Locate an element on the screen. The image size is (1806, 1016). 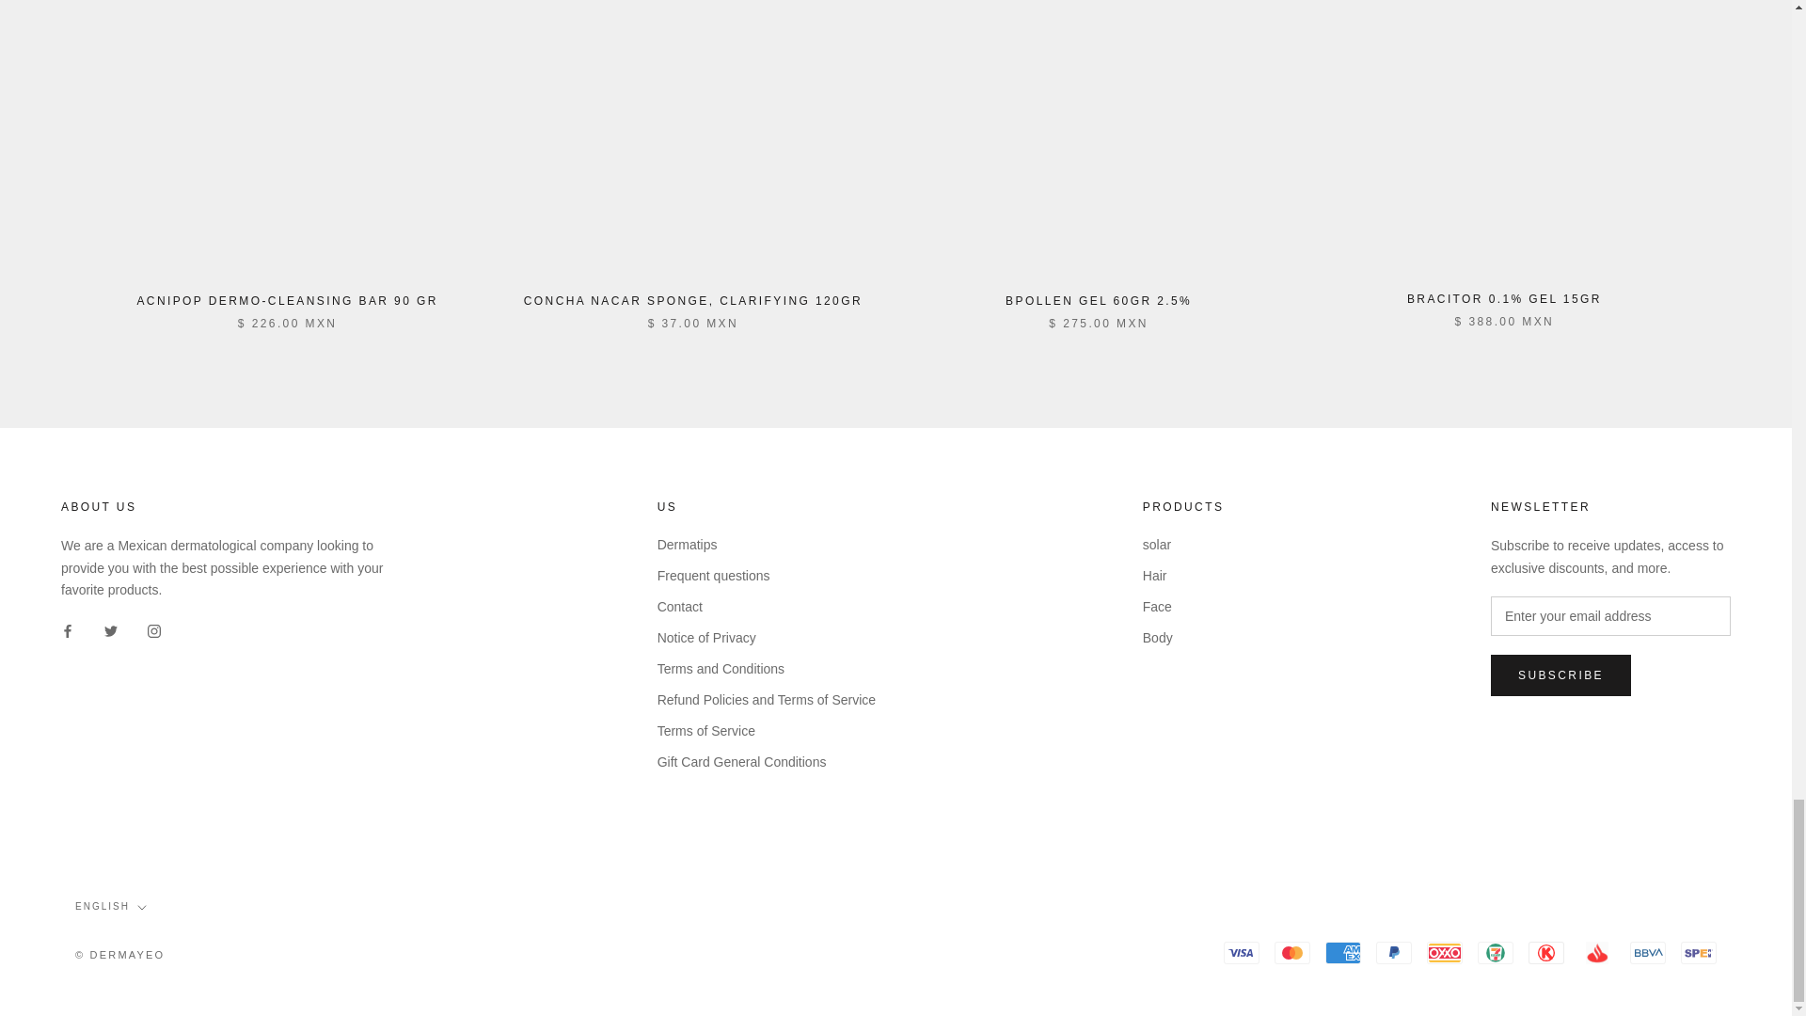
American Express is located at coordinates (1343, 952).